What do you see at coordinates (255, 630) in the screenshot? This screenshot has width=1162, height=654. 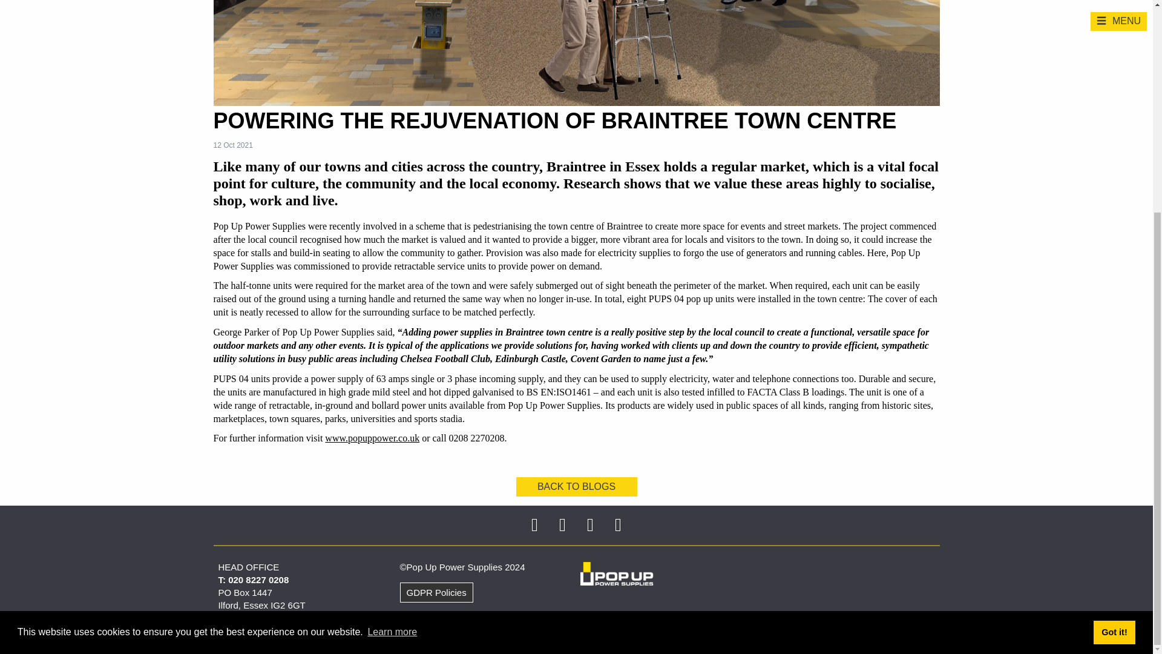 I see `Email Enquiries` at bounding box center [255, 630].